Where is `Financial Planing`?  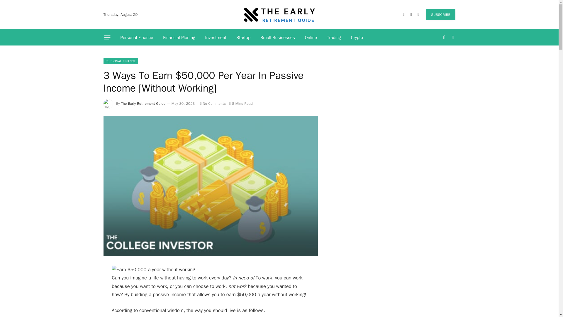 Financial Planing is located at coordinates (179, 38).